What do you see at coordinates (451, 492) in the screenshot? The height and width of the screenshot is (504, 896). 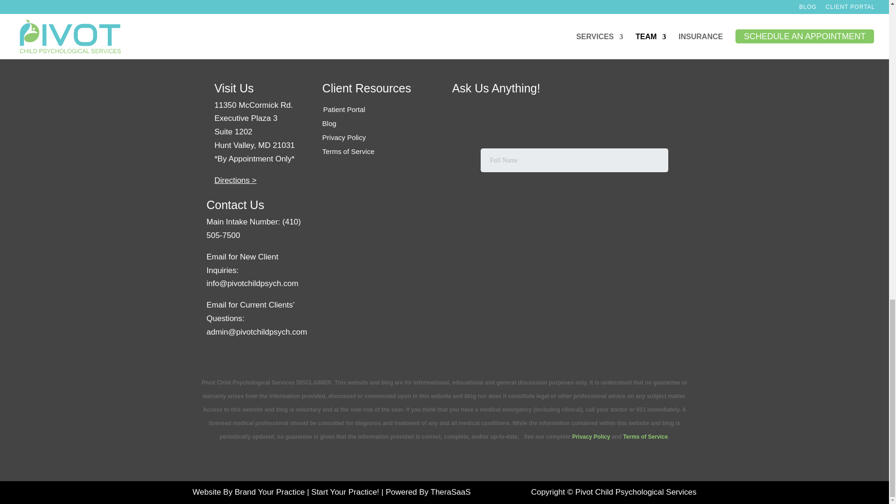 I see `TheraSaaS` at bounding box center [451, 492].